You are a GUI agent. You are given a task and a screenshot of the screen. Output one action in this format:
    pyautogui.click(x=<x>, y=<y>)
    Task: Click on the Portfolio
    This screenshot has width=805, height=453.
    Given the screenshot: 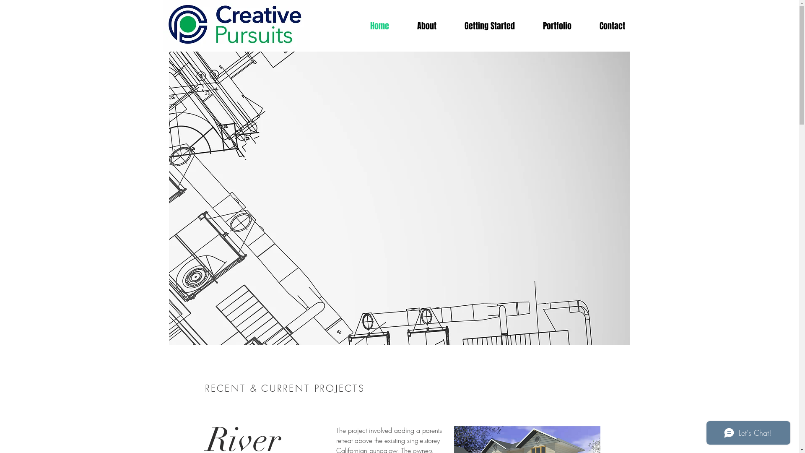 What is the action you would take?
    pyautogui.click(x=558, y=26)
    